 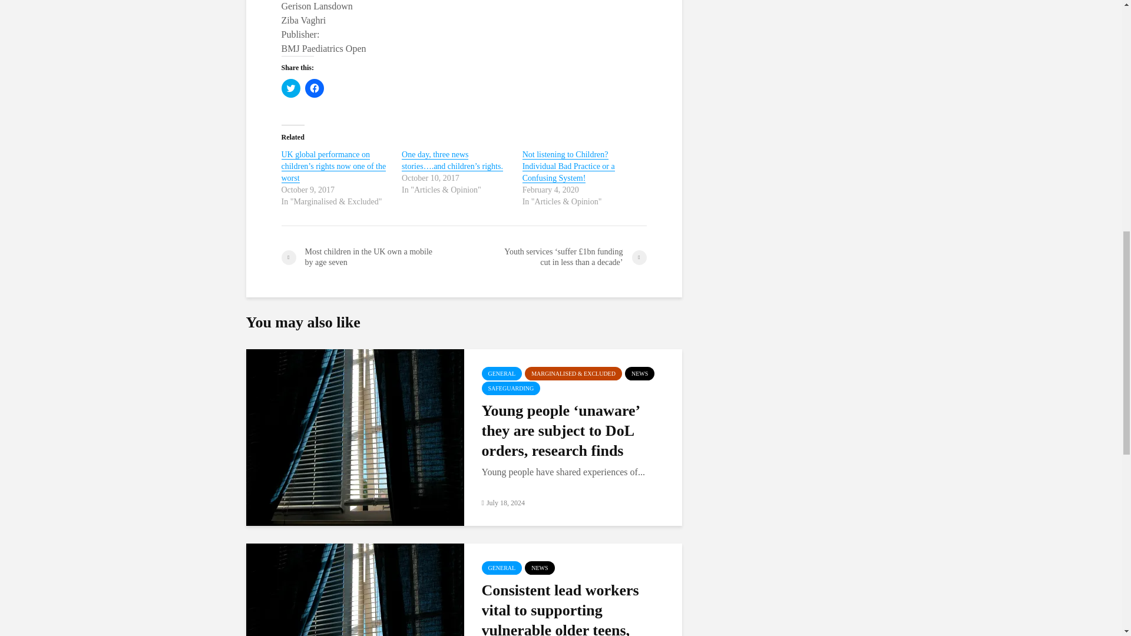 I want to click on Most children in the UK own a mobile by age seven, so click(x=372, y=257).